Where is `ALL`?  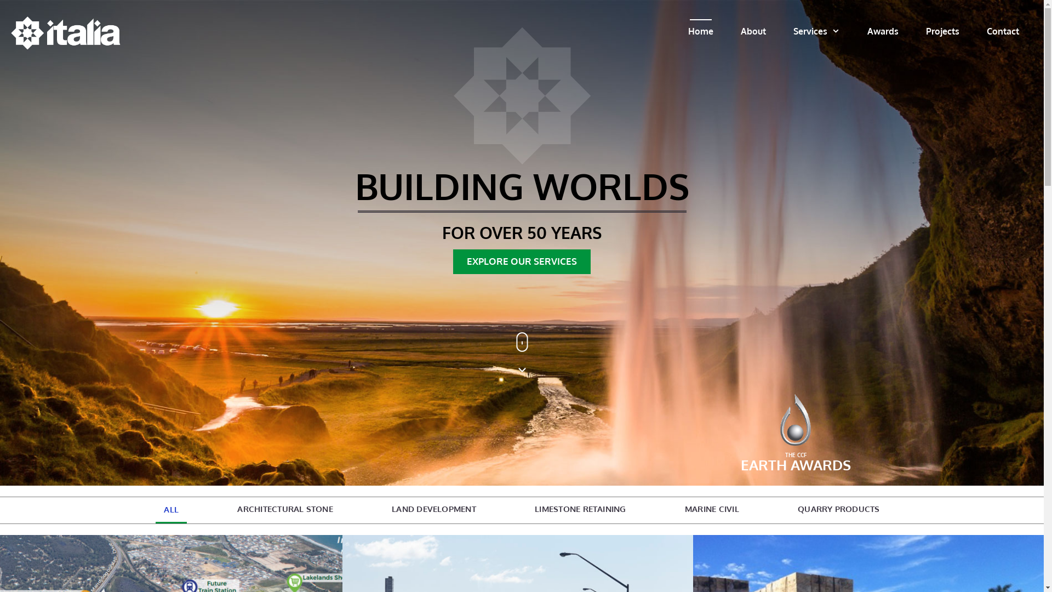 ALL is located at coordinates (171, 510).